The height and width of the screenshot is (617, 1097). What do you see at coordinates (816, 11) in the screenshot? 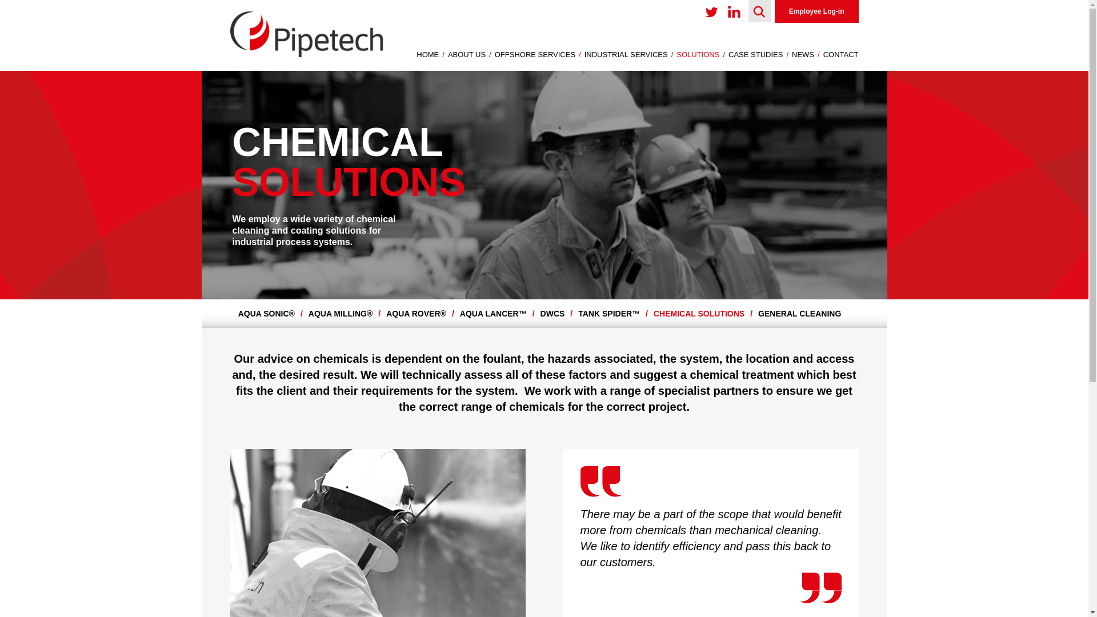
I see `Employee Log-in` at bounding box center [816, 11].